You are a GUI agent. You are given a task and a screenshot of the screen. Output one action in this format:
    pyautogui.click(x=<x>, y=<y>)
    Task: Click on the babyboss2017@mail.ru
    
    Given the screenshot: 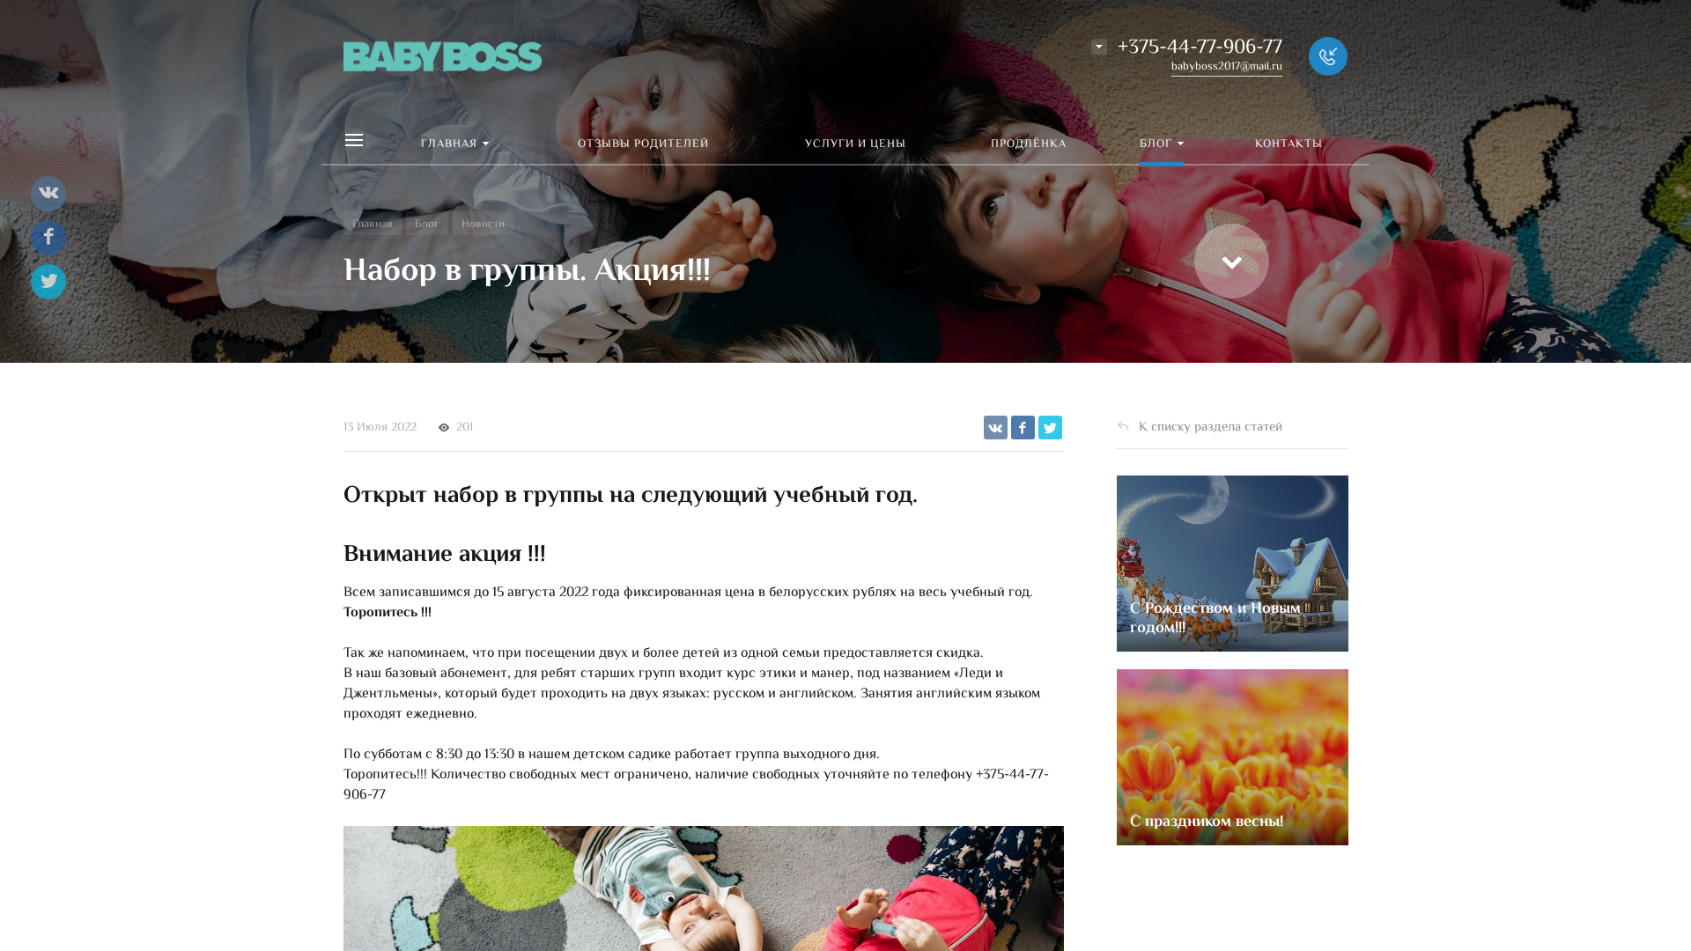 What is the action you would take?
    pyautogui.click(x=1227, y=67)
    